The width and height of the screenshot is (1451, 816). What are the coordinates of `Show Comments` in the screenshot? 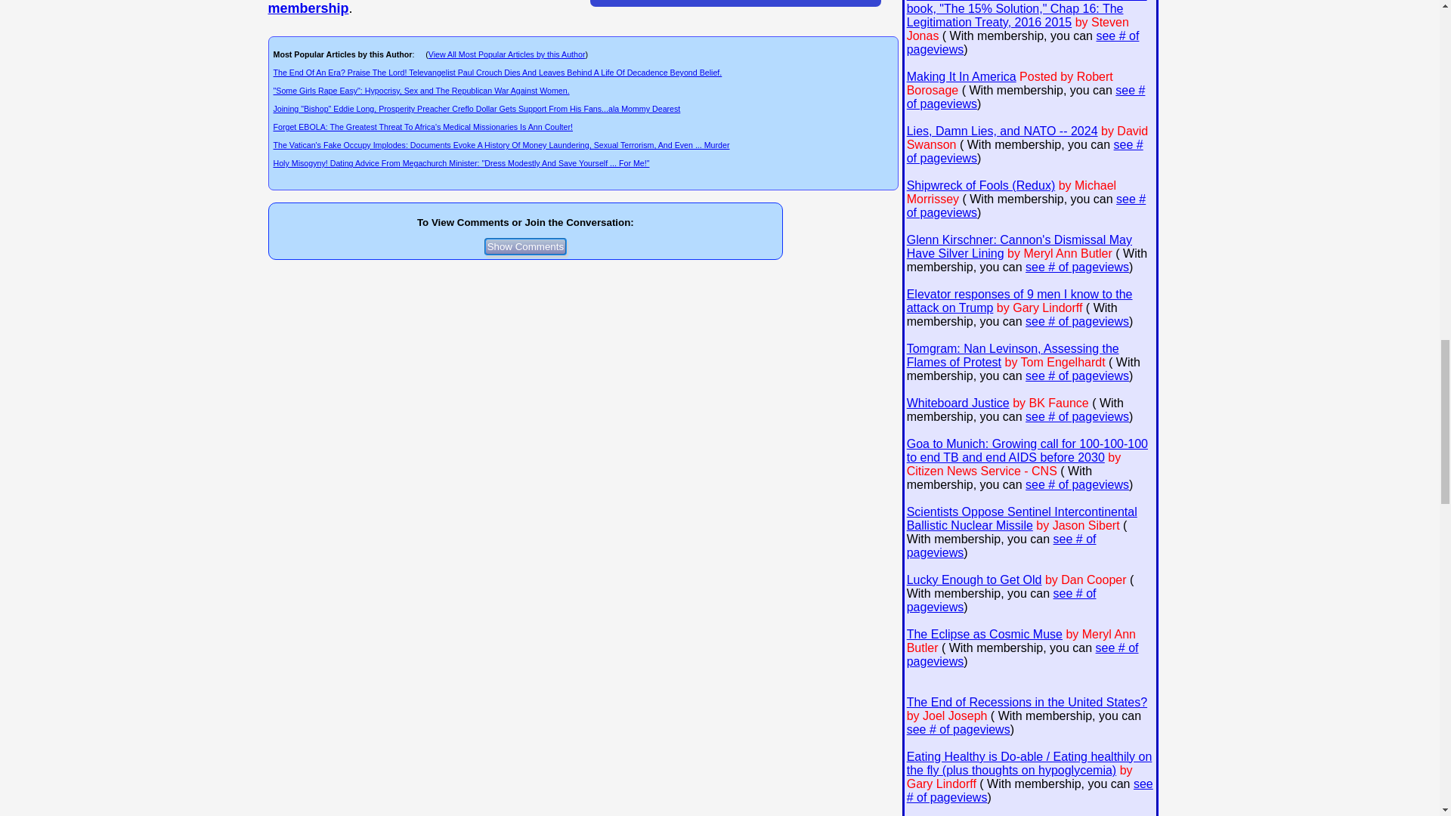 It's located at (526, 246).